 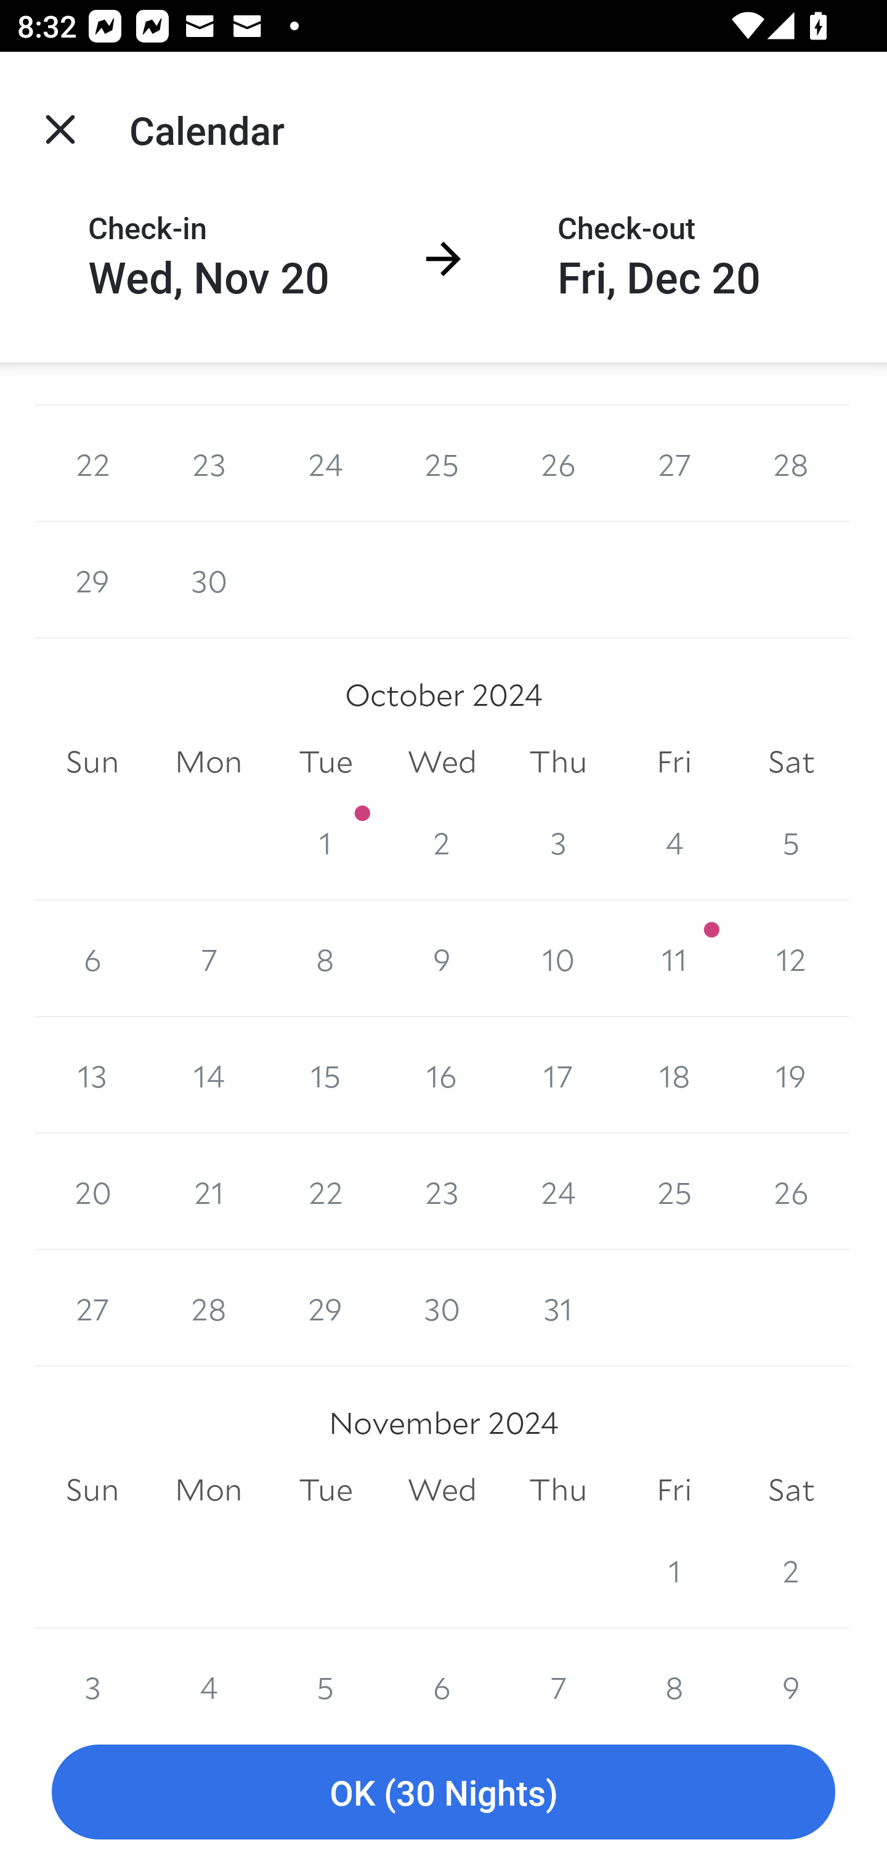 What do you see at coordinates (442, 464) in the screenshot?
I see `25 25 September 2024` at bounding box center [442, 464].